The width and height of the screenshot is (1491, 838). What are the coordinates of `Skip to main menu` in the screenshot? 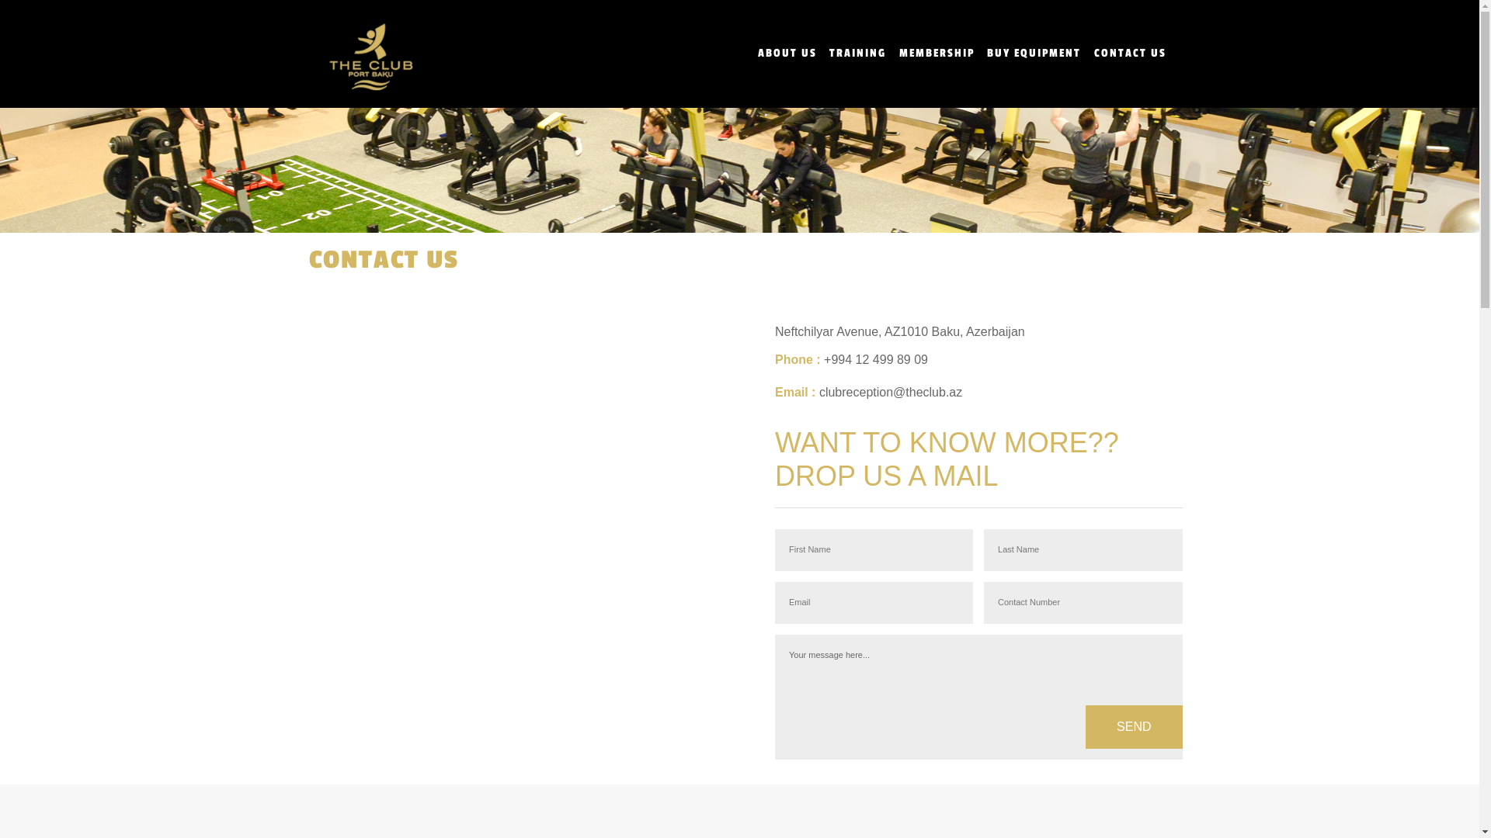 It's located at (51, 10).